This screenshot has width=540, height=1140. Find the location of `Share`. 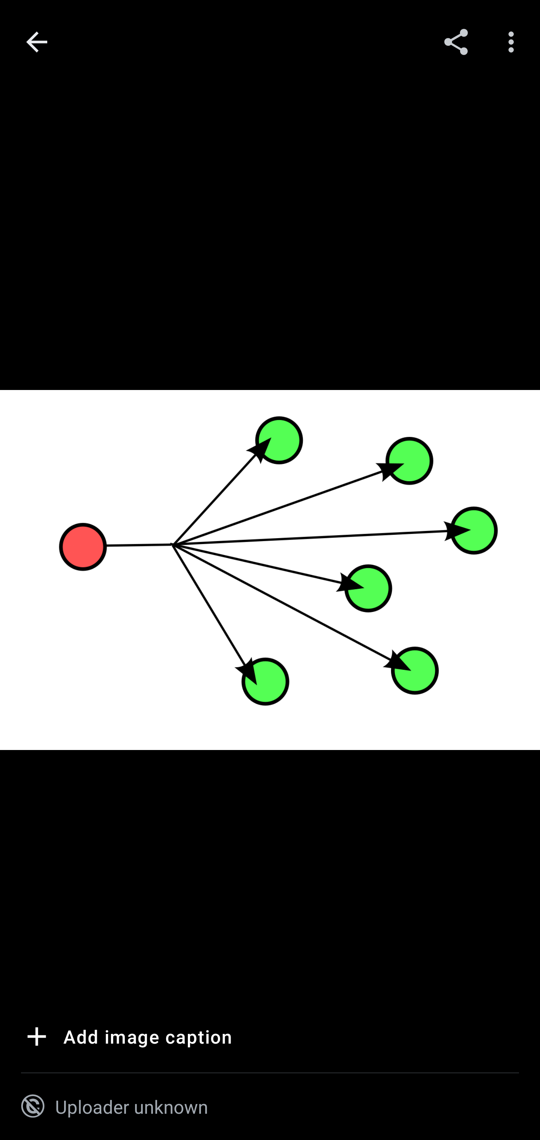

Share is located at coordinates (456, 41).